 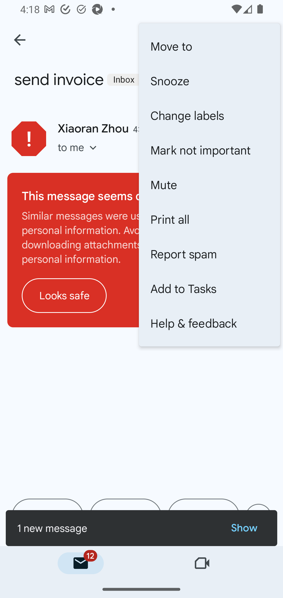 I want to click on Mark not important, so click(x=210, y=150).